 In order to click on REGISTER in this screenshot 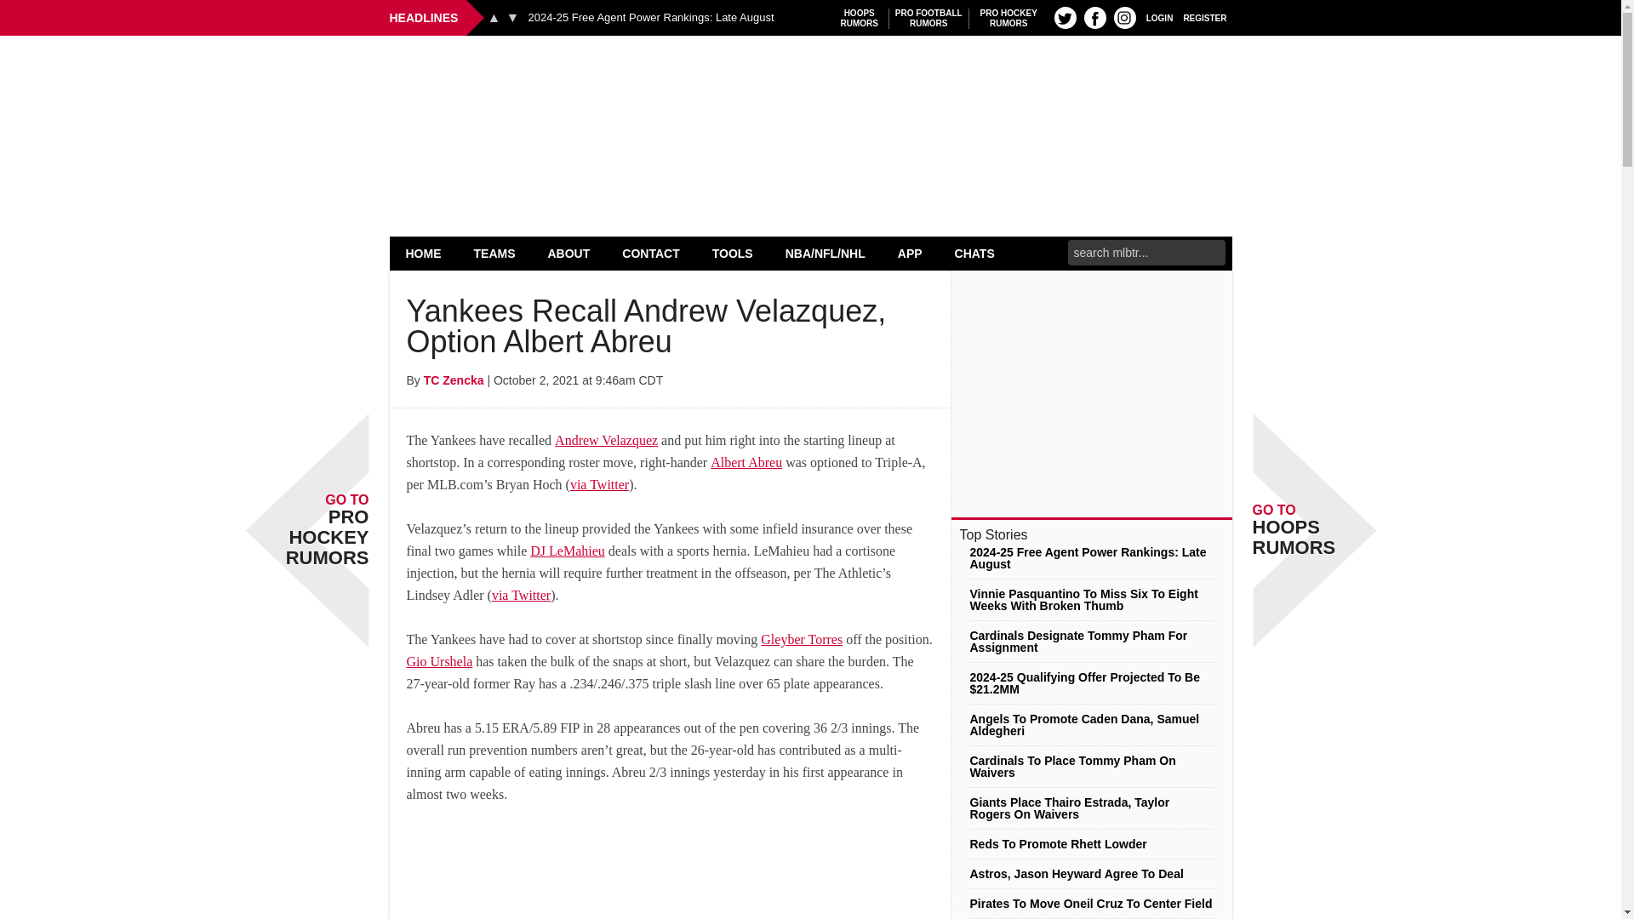, I will do `click(424, 253)`.